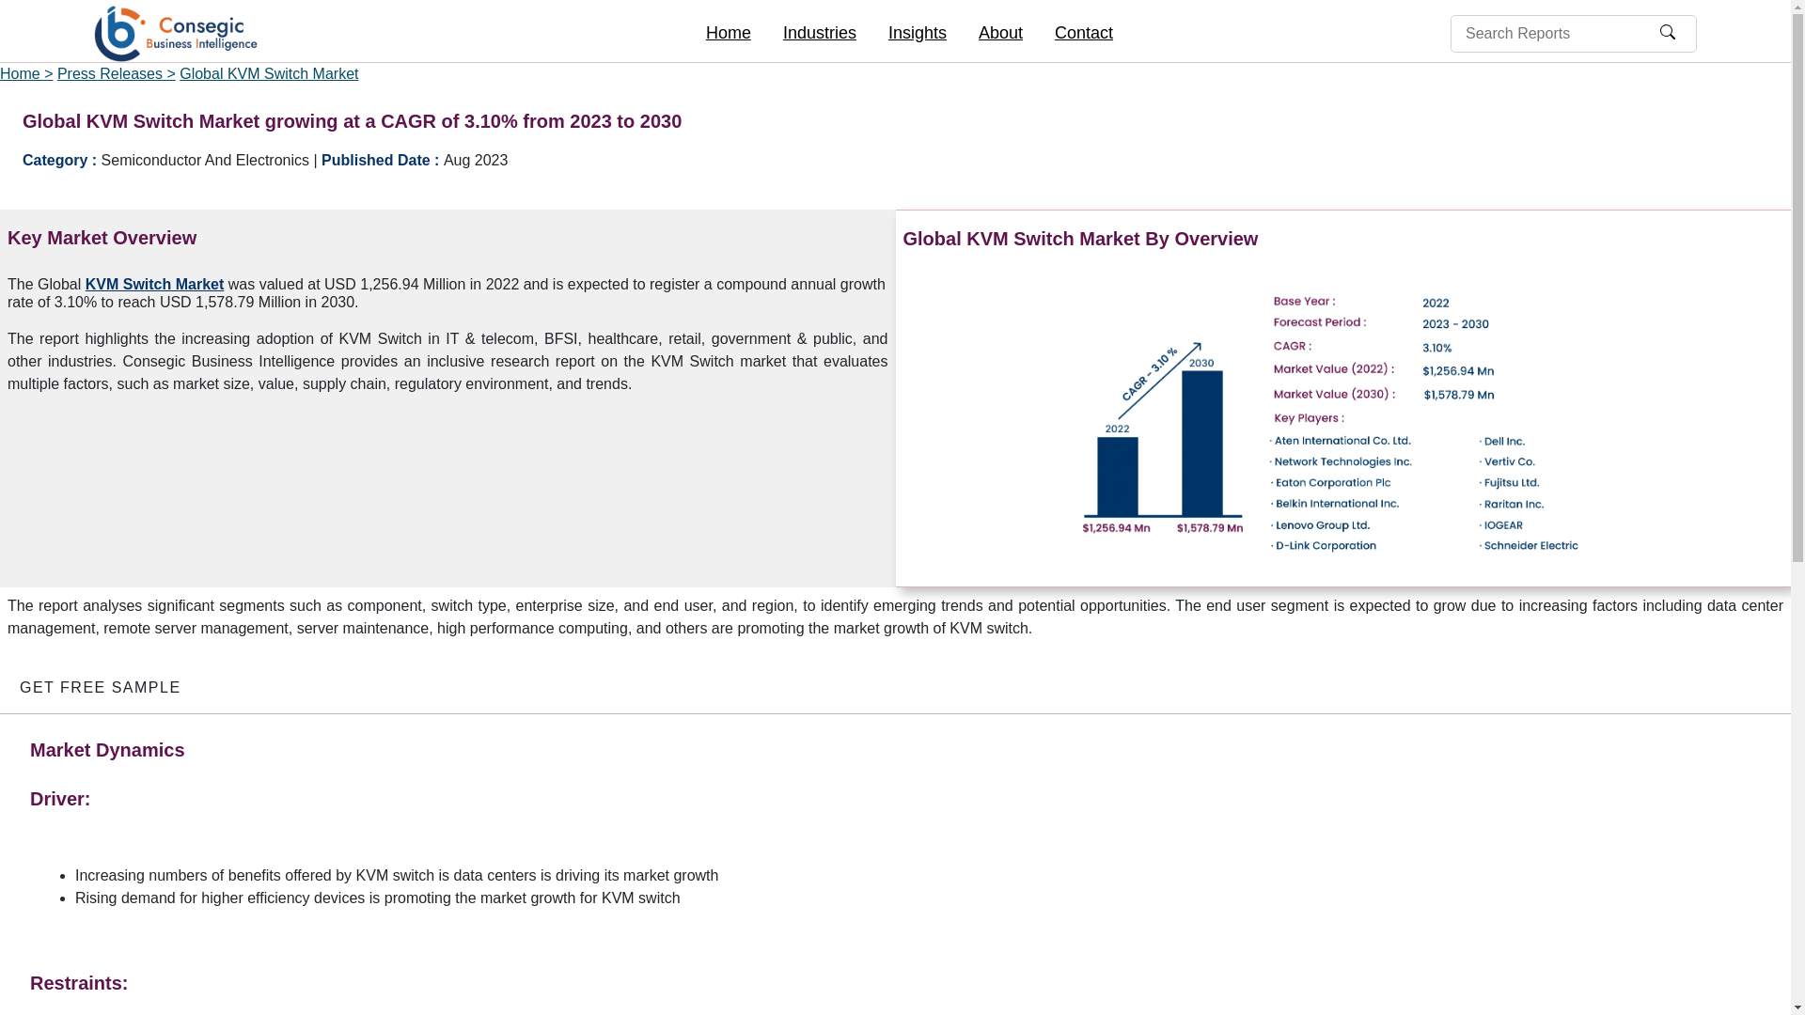 The image size is (1805, 1015). I want to click on About, so click(1000, 33).